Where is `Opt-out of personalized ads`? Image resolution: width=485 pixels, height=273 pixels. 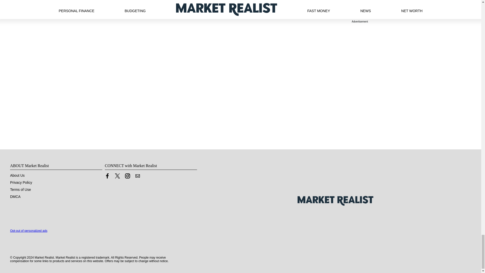 Opt-out of personalized ads is located at coordinates (29, 231).